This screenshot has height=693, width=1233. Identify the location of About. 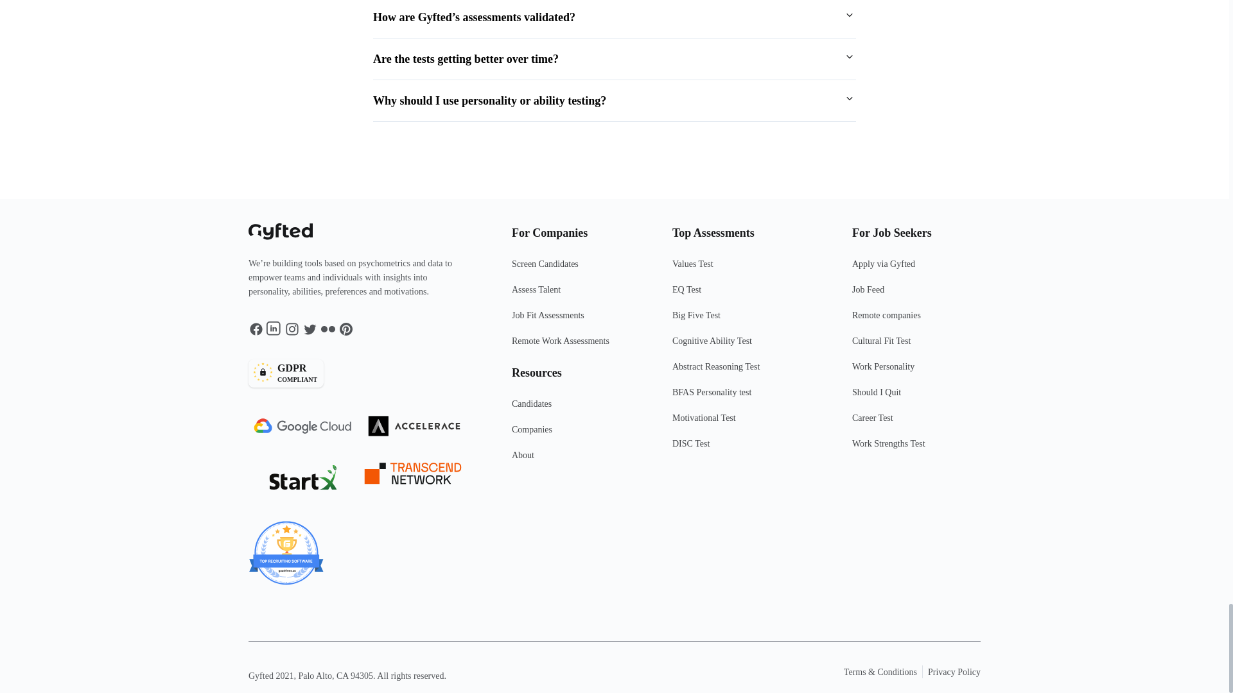
(575, 320).